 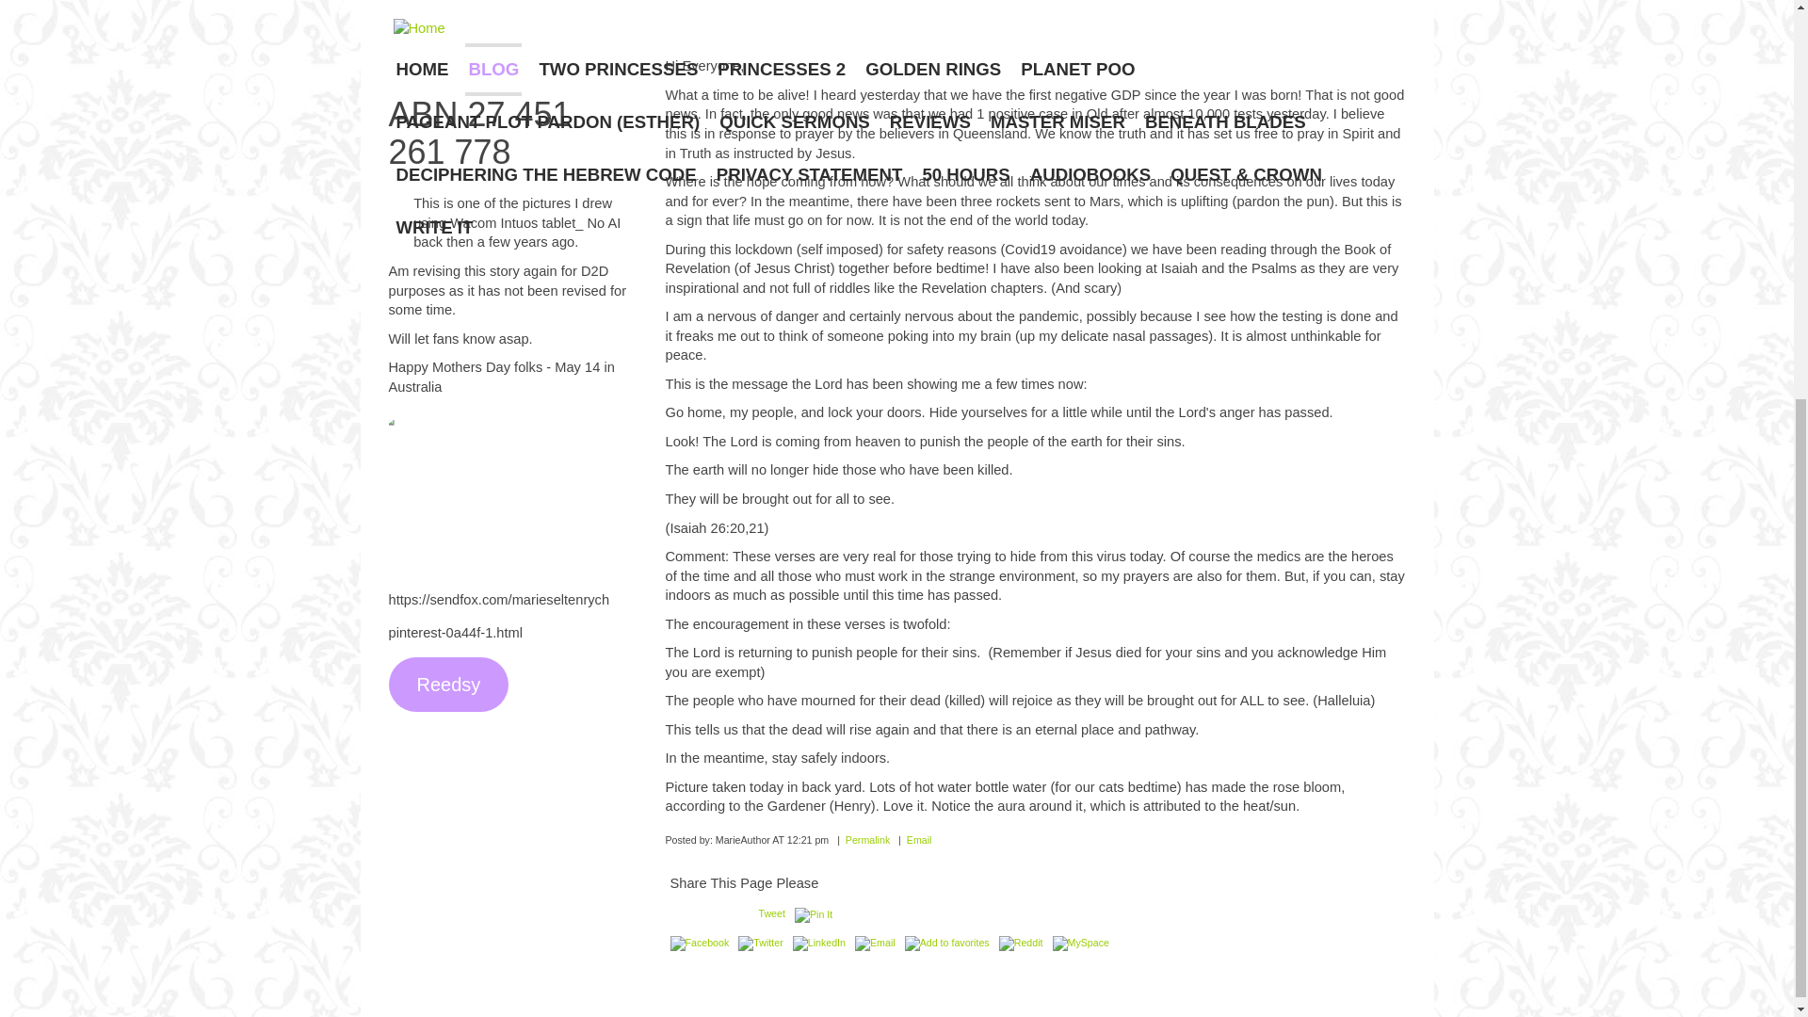 What do you see at coordinates (1021, 943) in the screenshot?
I see `Reddit` at bounding box center [1021, 943].